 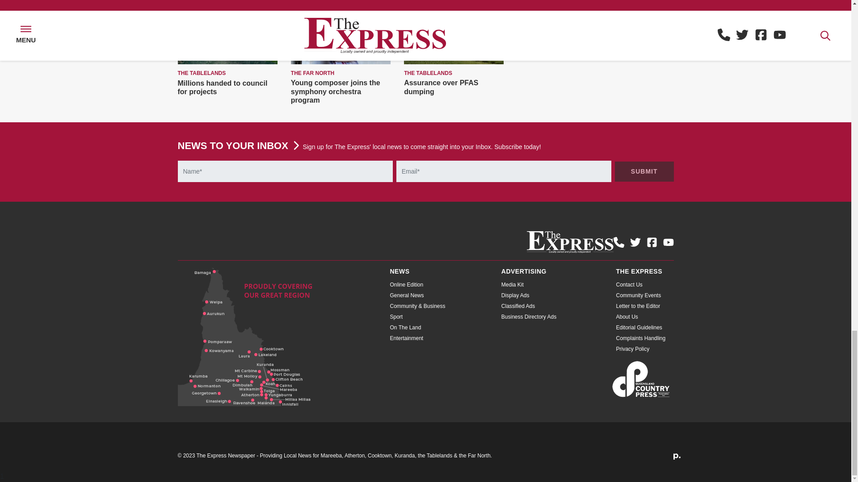 What do you see at coordinates (441, 87) in the screenshot?
I see `Assurance over PFAS dumping` at bounding box center [441, 87].